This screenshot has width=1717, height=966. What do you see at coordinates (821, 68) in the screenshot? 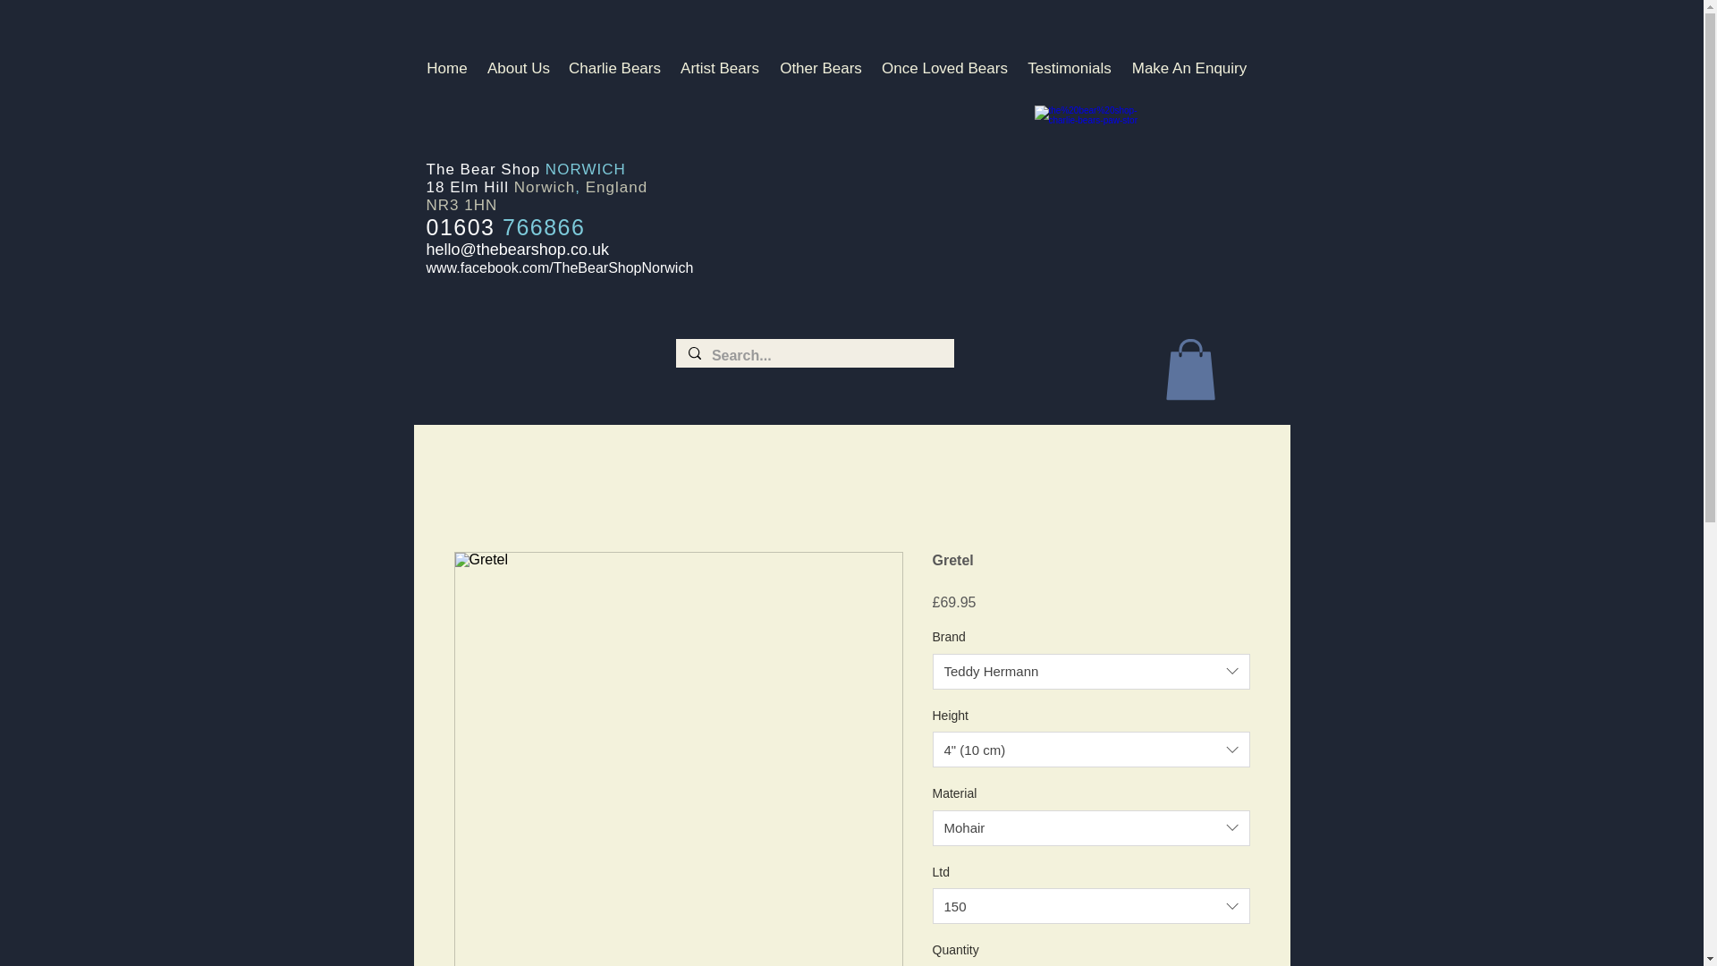
I see `Other Bears` at bounding box center [821, 68].